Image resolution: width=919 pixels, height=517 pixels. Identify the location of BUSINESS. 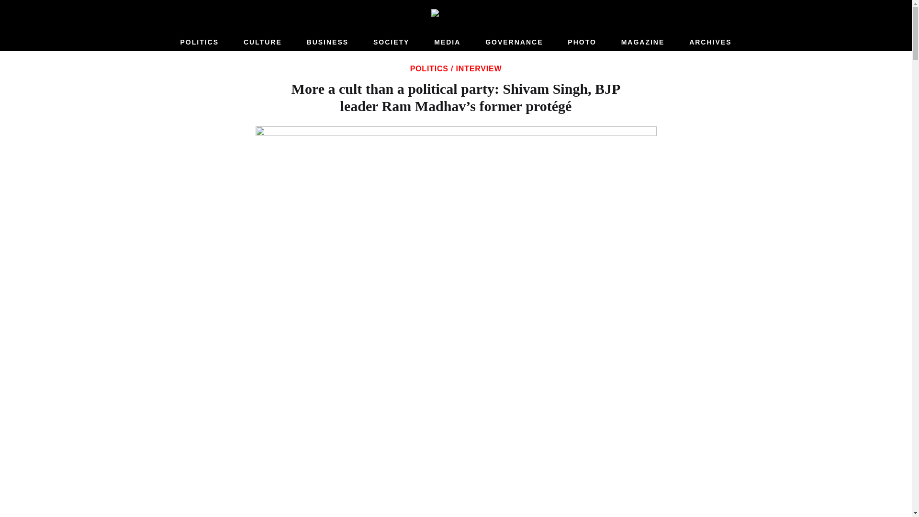
(328, 42).